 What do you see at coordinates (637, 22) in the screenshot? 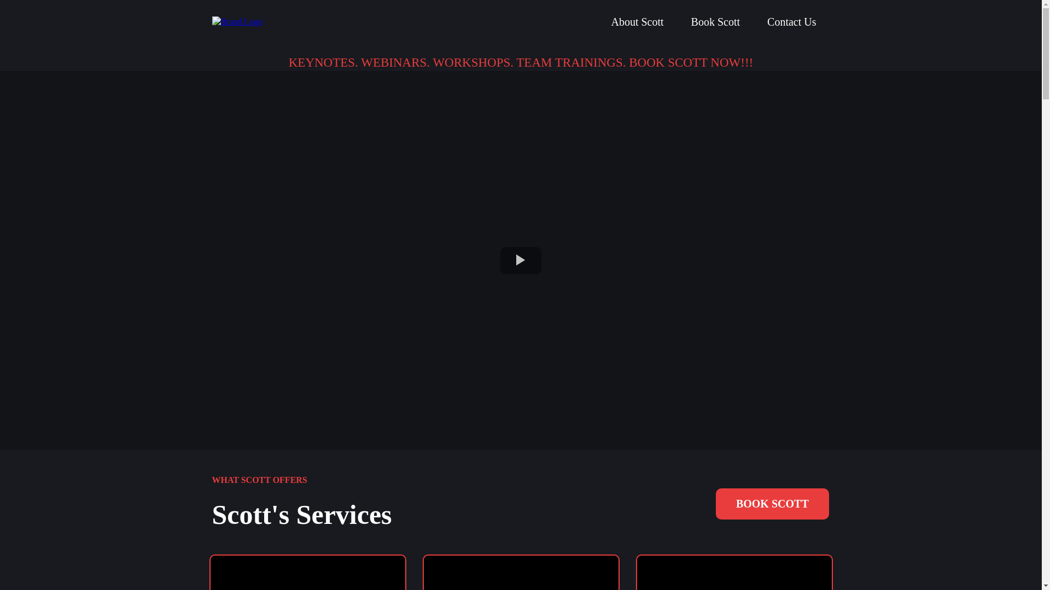
I see `About Scott` at bounding box center [637, 22].